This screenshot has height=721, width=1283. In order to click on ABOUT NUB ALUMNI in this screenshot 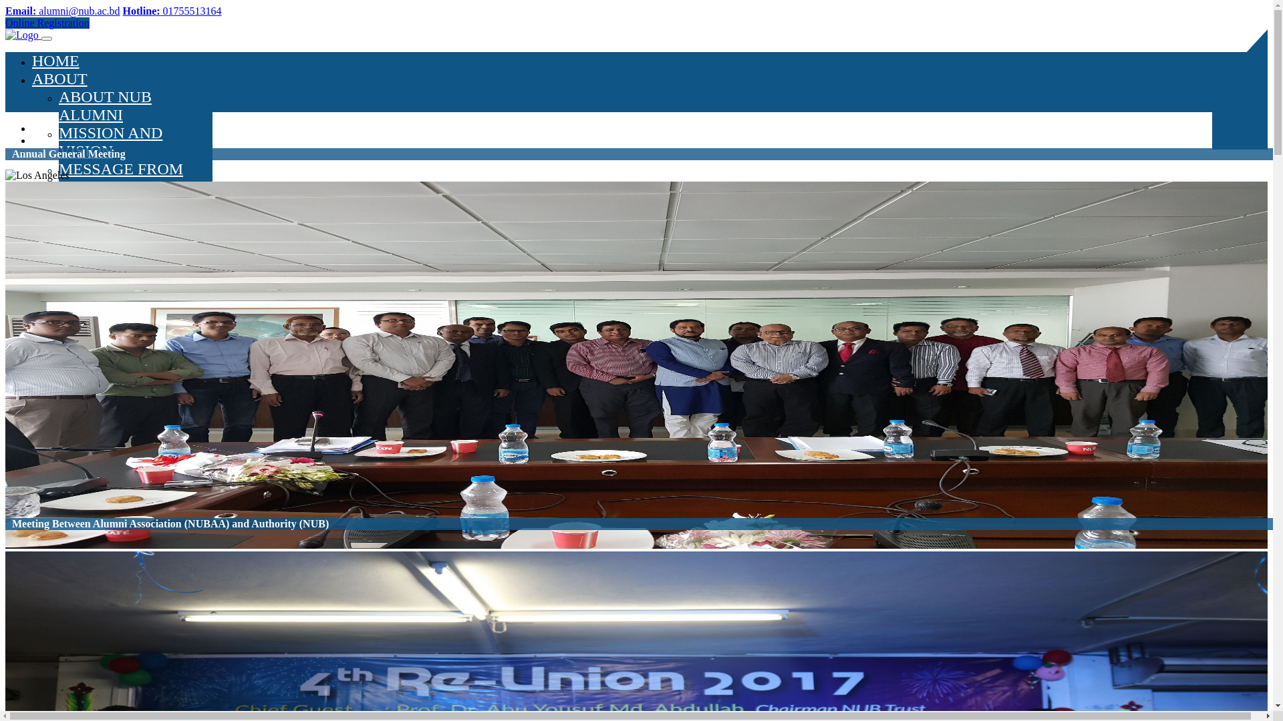, I will do `click(106, 105)`.